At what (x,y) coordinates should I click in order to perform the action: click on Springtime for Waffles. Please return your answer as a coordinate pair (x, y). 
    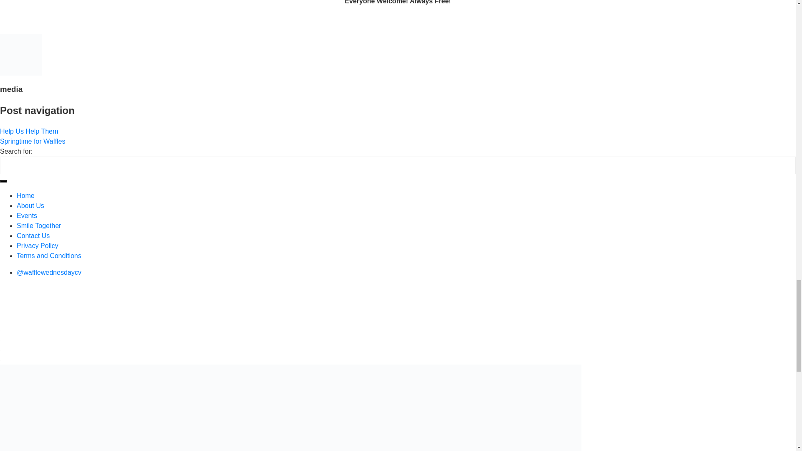
    Looking at the image, I should click on (33, 141).